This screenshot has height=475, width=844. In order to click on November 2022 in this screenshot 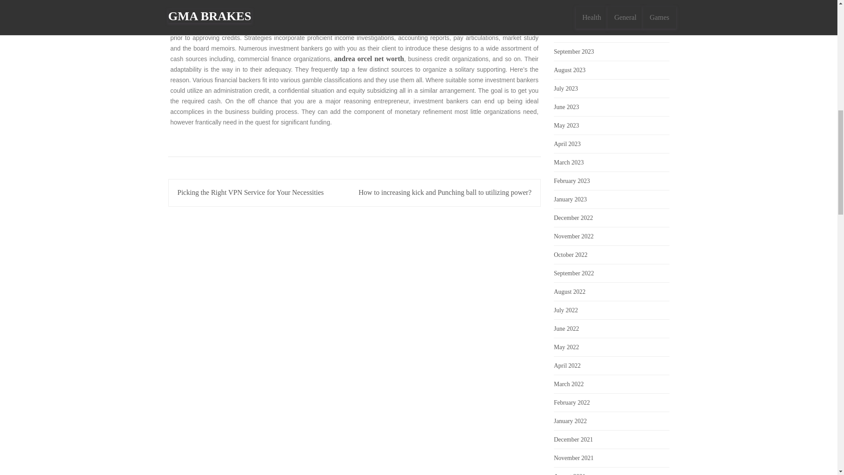, I will do `click(574, 237)`.